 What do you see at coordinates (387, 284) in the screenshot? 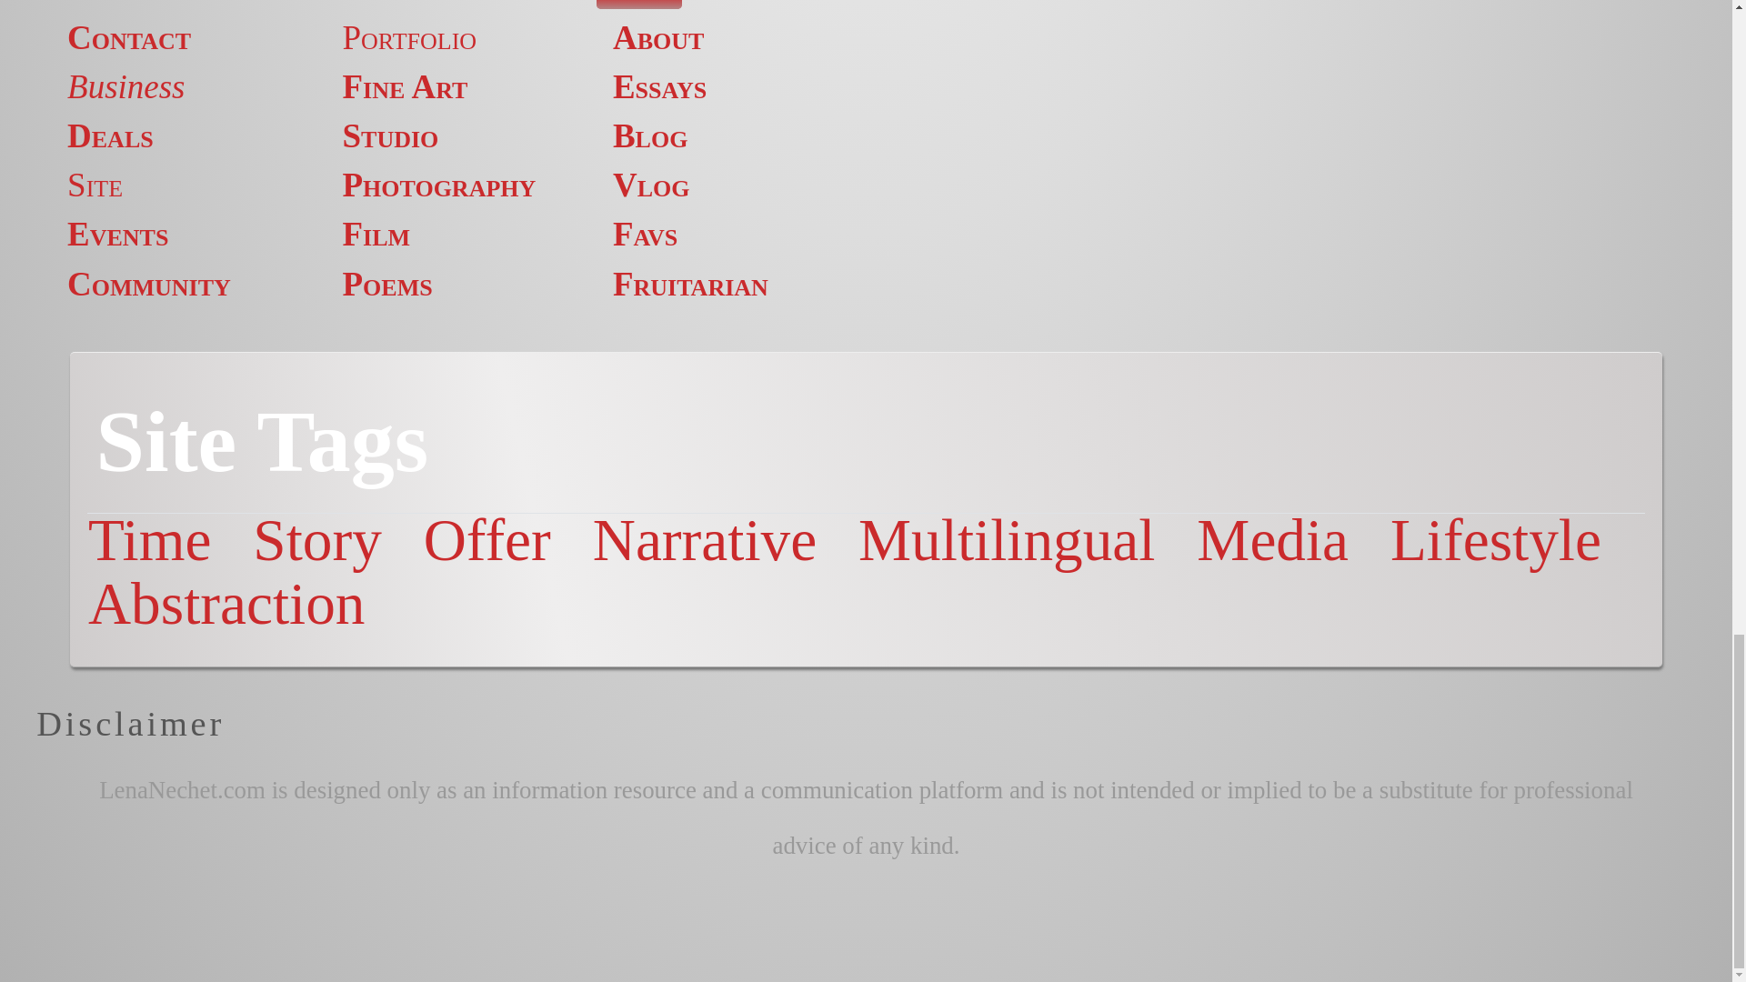
I see `Poems` at bounding box center [387, 284].